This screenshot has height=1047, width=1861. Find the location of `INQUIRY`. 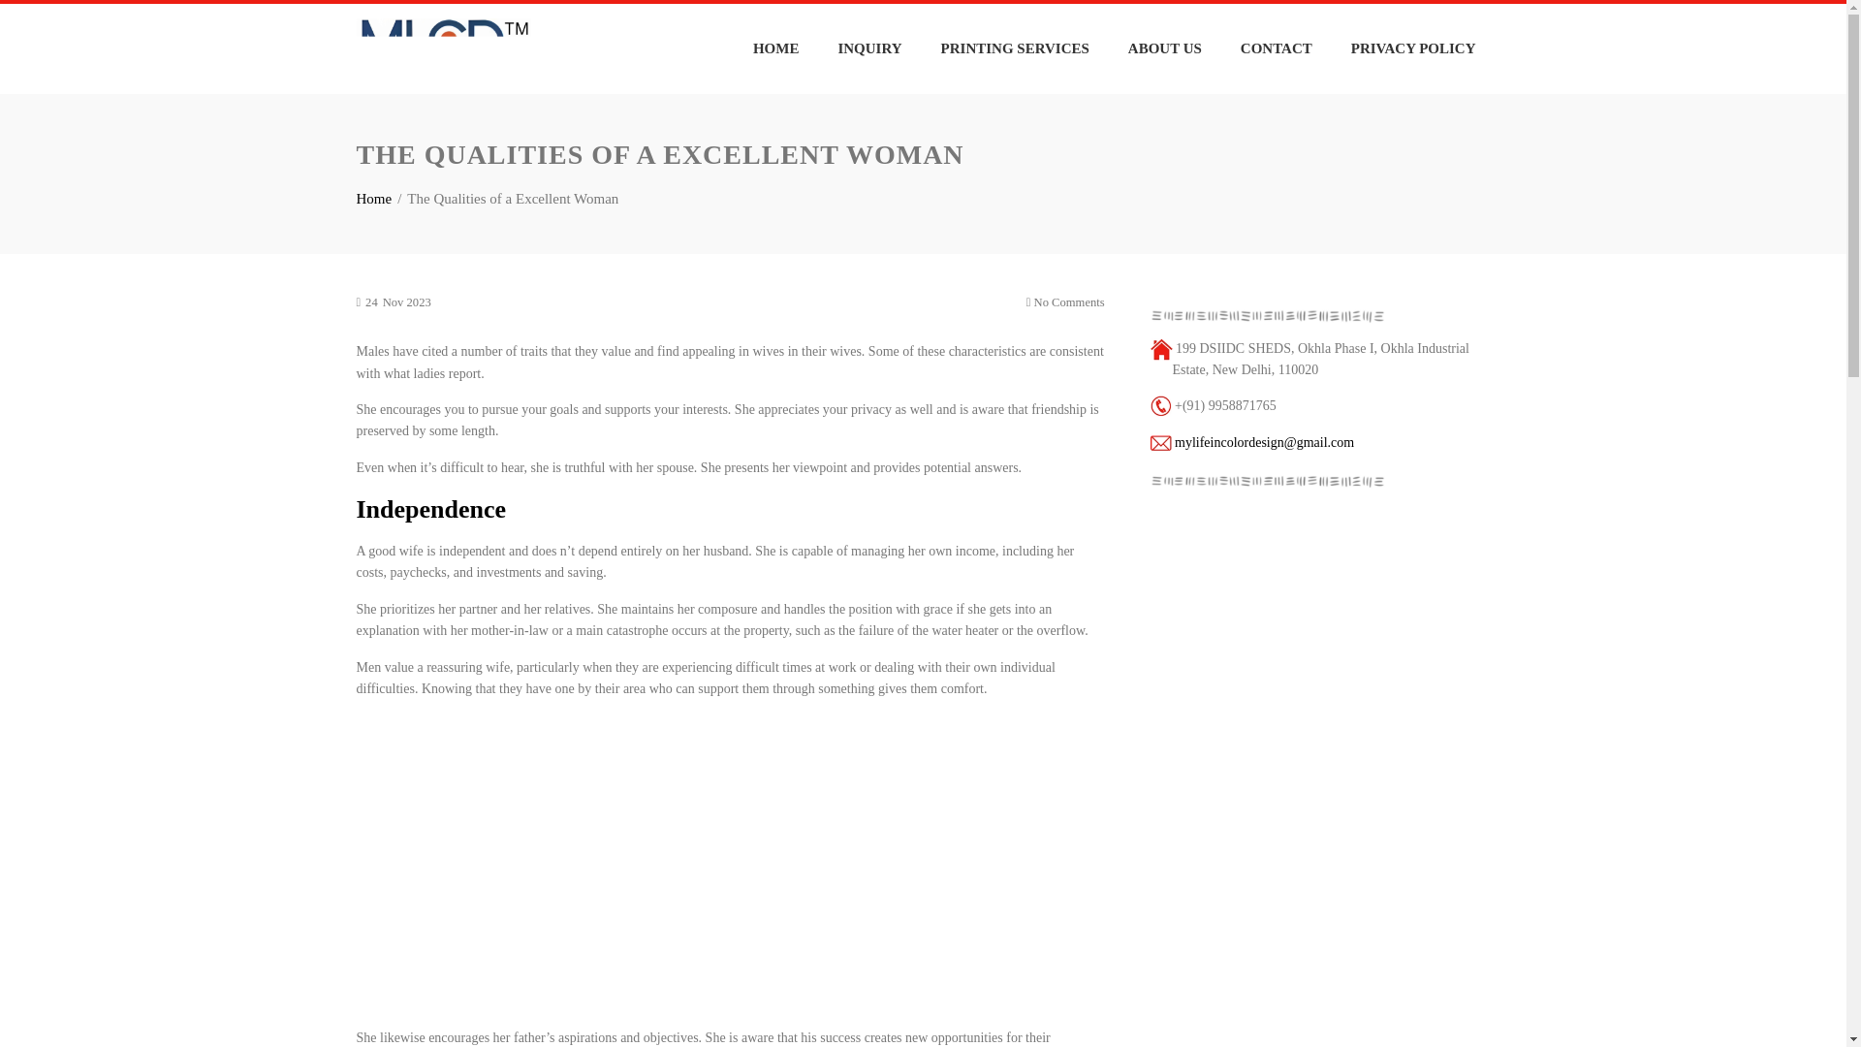

INQUIRY is located at coordinates (868, 48).